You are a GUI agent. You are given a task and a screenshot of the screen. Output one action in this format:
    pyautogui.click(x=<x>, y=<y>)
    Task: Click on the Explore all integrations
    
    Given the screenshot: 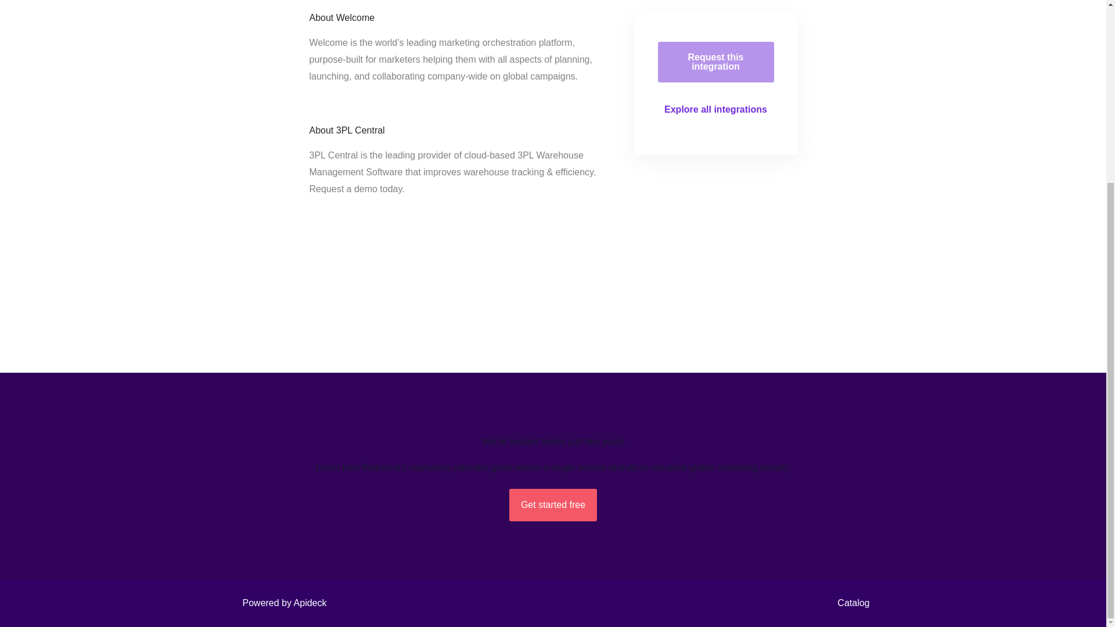 What is the action you would take?
    pyautogui.click(x=715, y=110)
    